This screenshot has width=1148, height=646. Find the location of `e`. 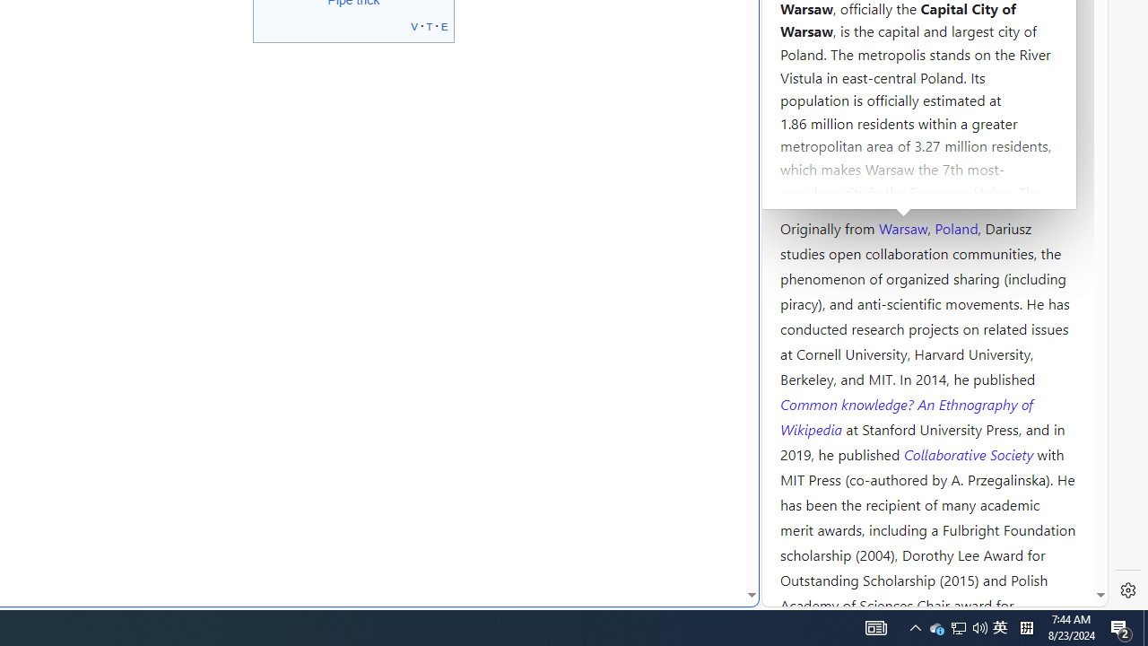

e is located at coordinates (445, 25).